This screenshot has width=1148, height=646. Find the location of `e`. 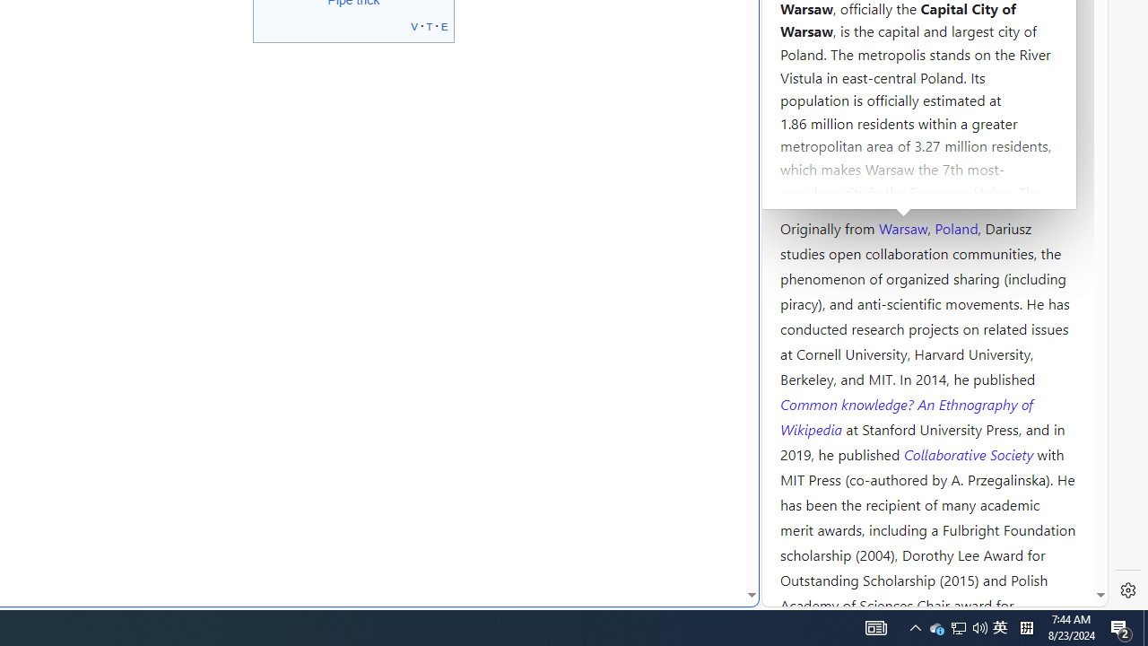

e is located at coordinates (445, 25).